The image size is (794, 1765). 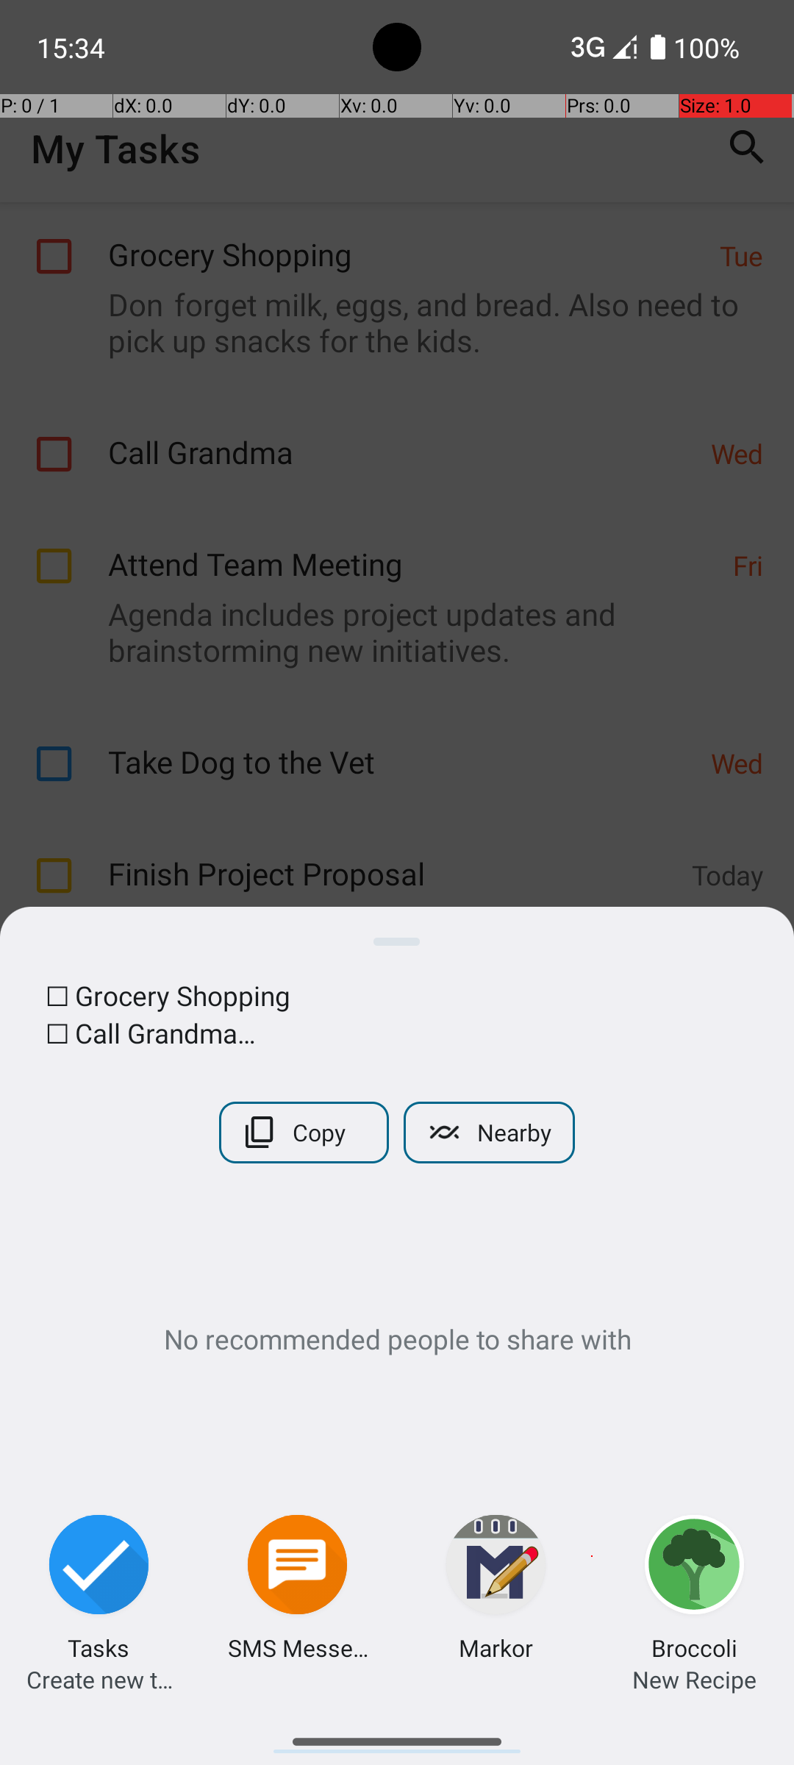 What do you see at coordinates (304, 1133) in the screenshot?
I see `Copy` at bounding box center [304, 1133].